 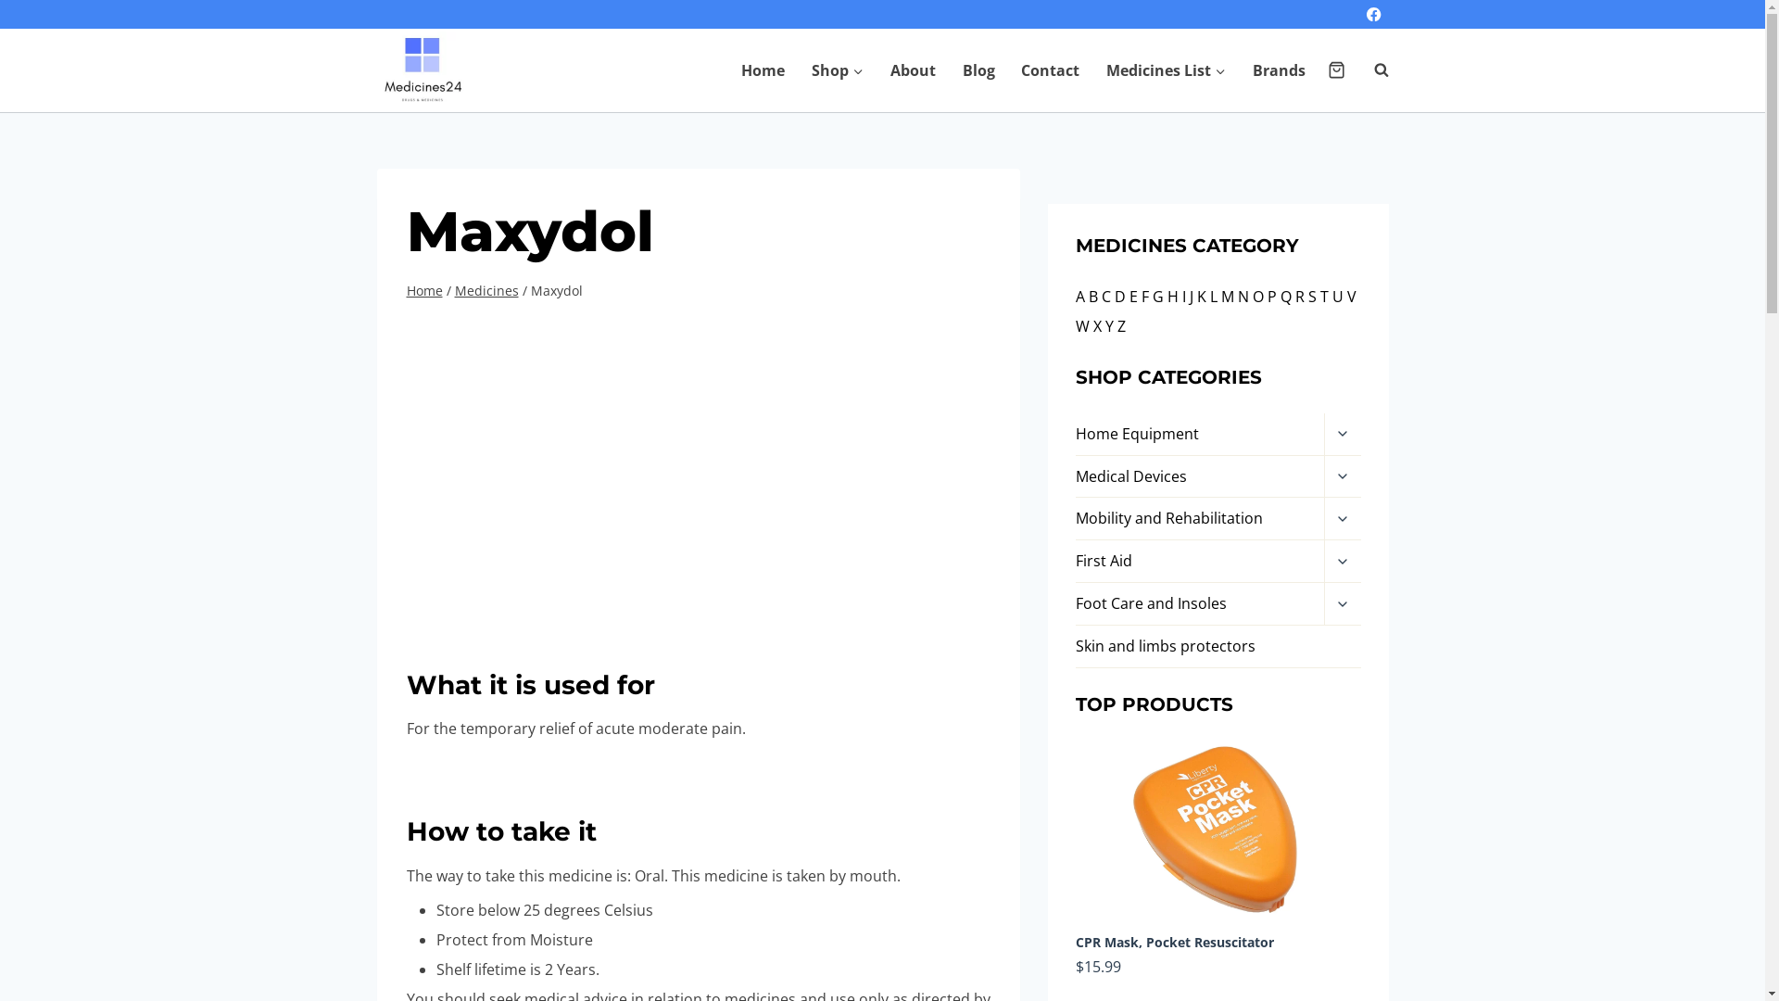 I want to click on L, so click(x=1214, y=297).